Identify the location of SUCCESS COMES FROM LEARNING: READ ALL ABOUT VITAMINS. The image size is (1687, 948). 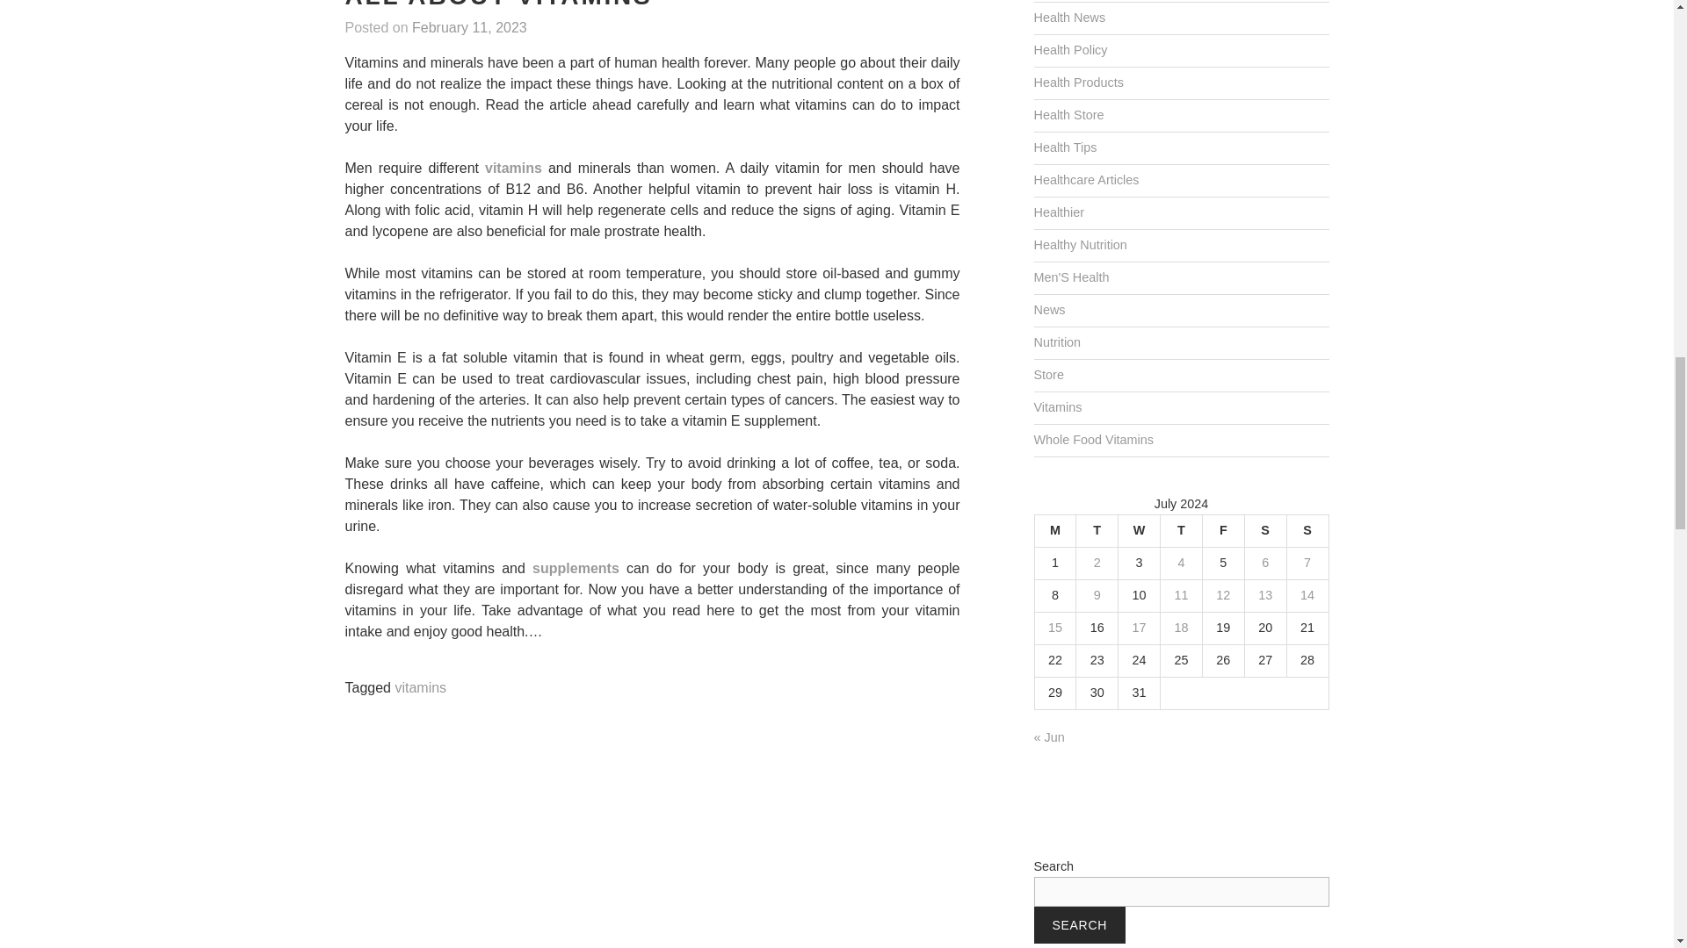
(652, 5).